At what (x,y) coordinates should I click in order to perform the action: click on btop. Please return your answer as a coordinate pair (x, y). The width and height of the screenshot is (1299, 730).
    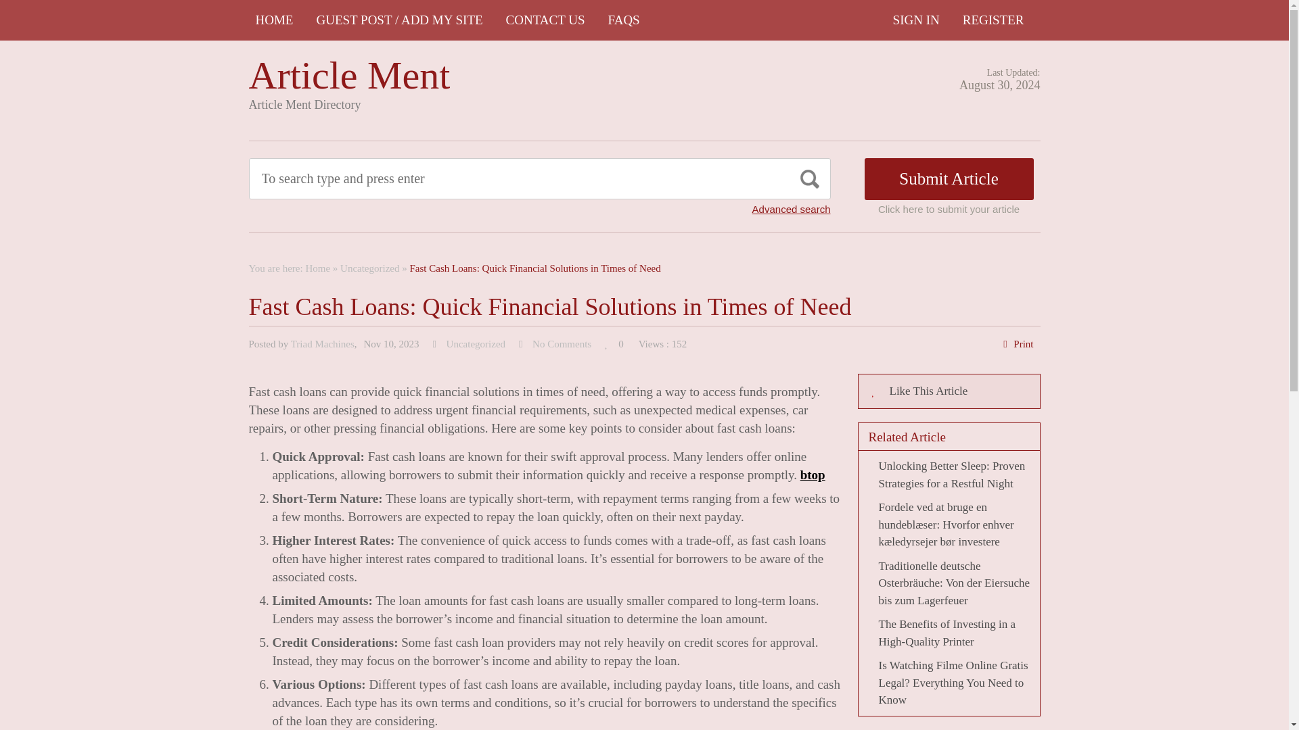
    Looking at the image, I should click on (812, 474).